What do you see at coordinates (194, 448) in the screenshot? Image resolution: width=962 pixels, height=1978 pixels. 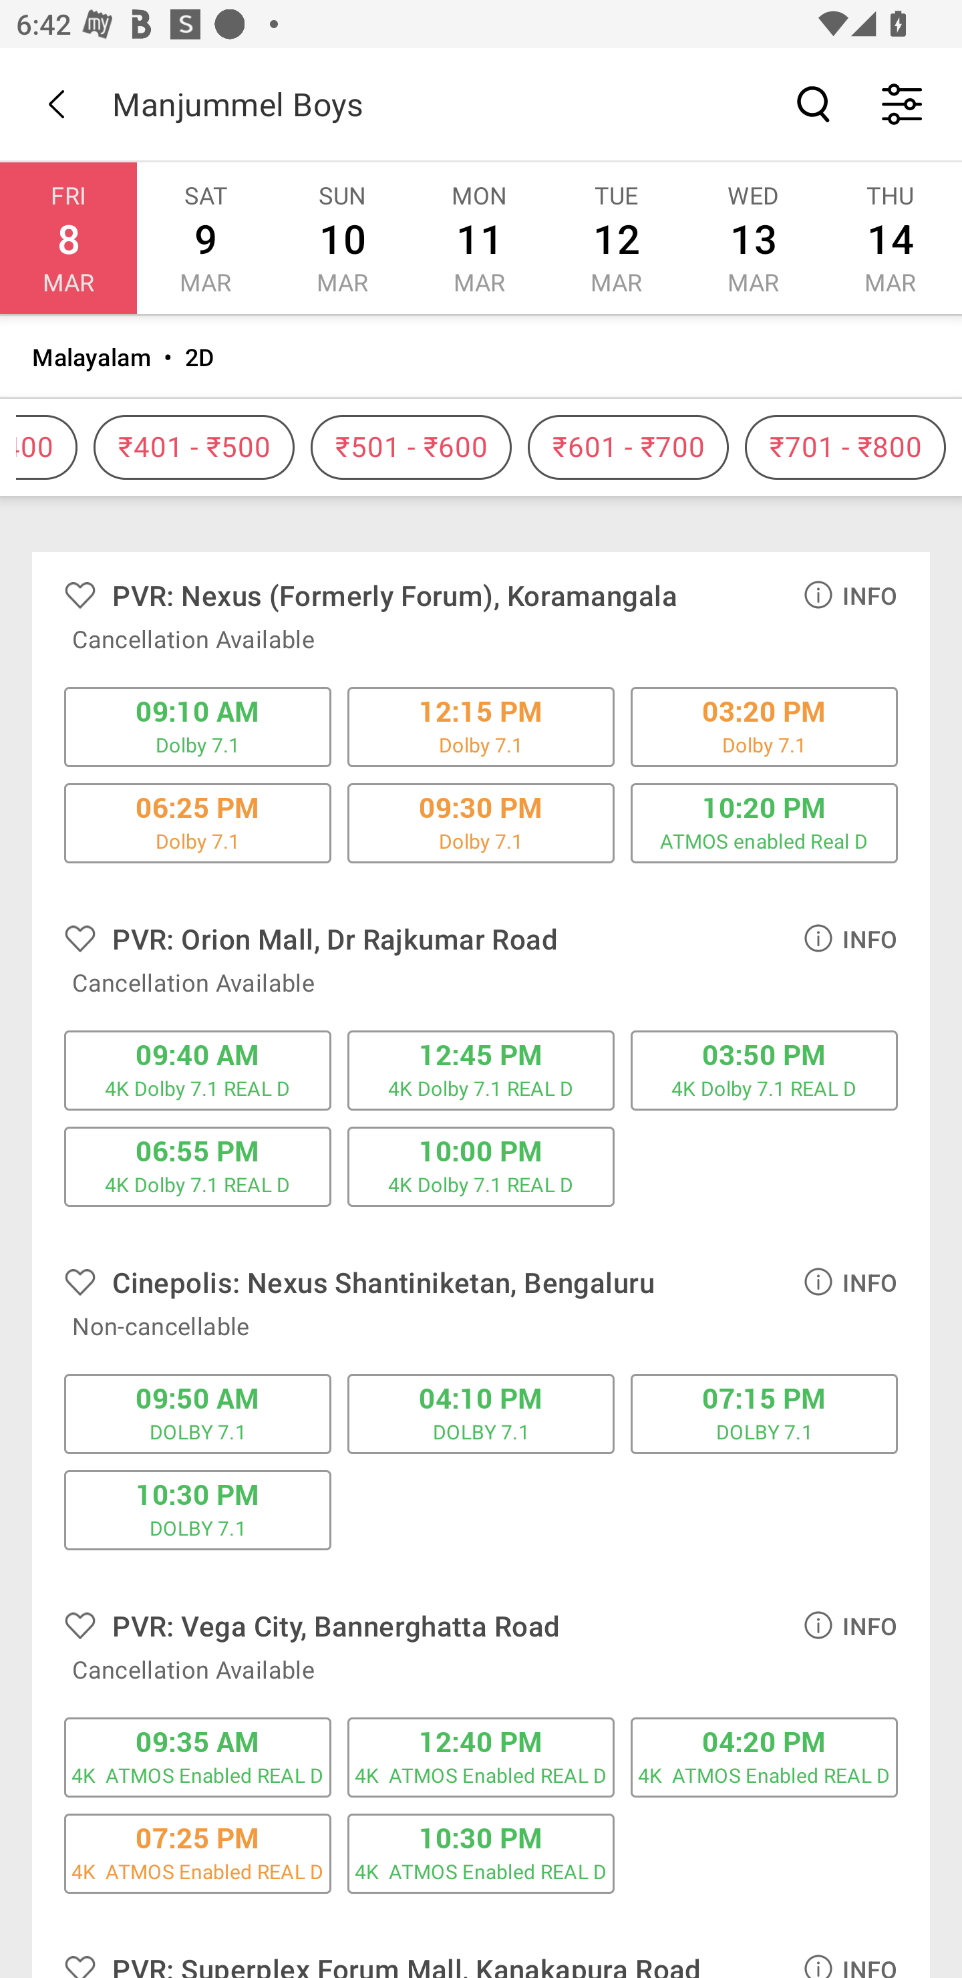 I see `₹401 - ₹500` at bounding box center [194, 448].